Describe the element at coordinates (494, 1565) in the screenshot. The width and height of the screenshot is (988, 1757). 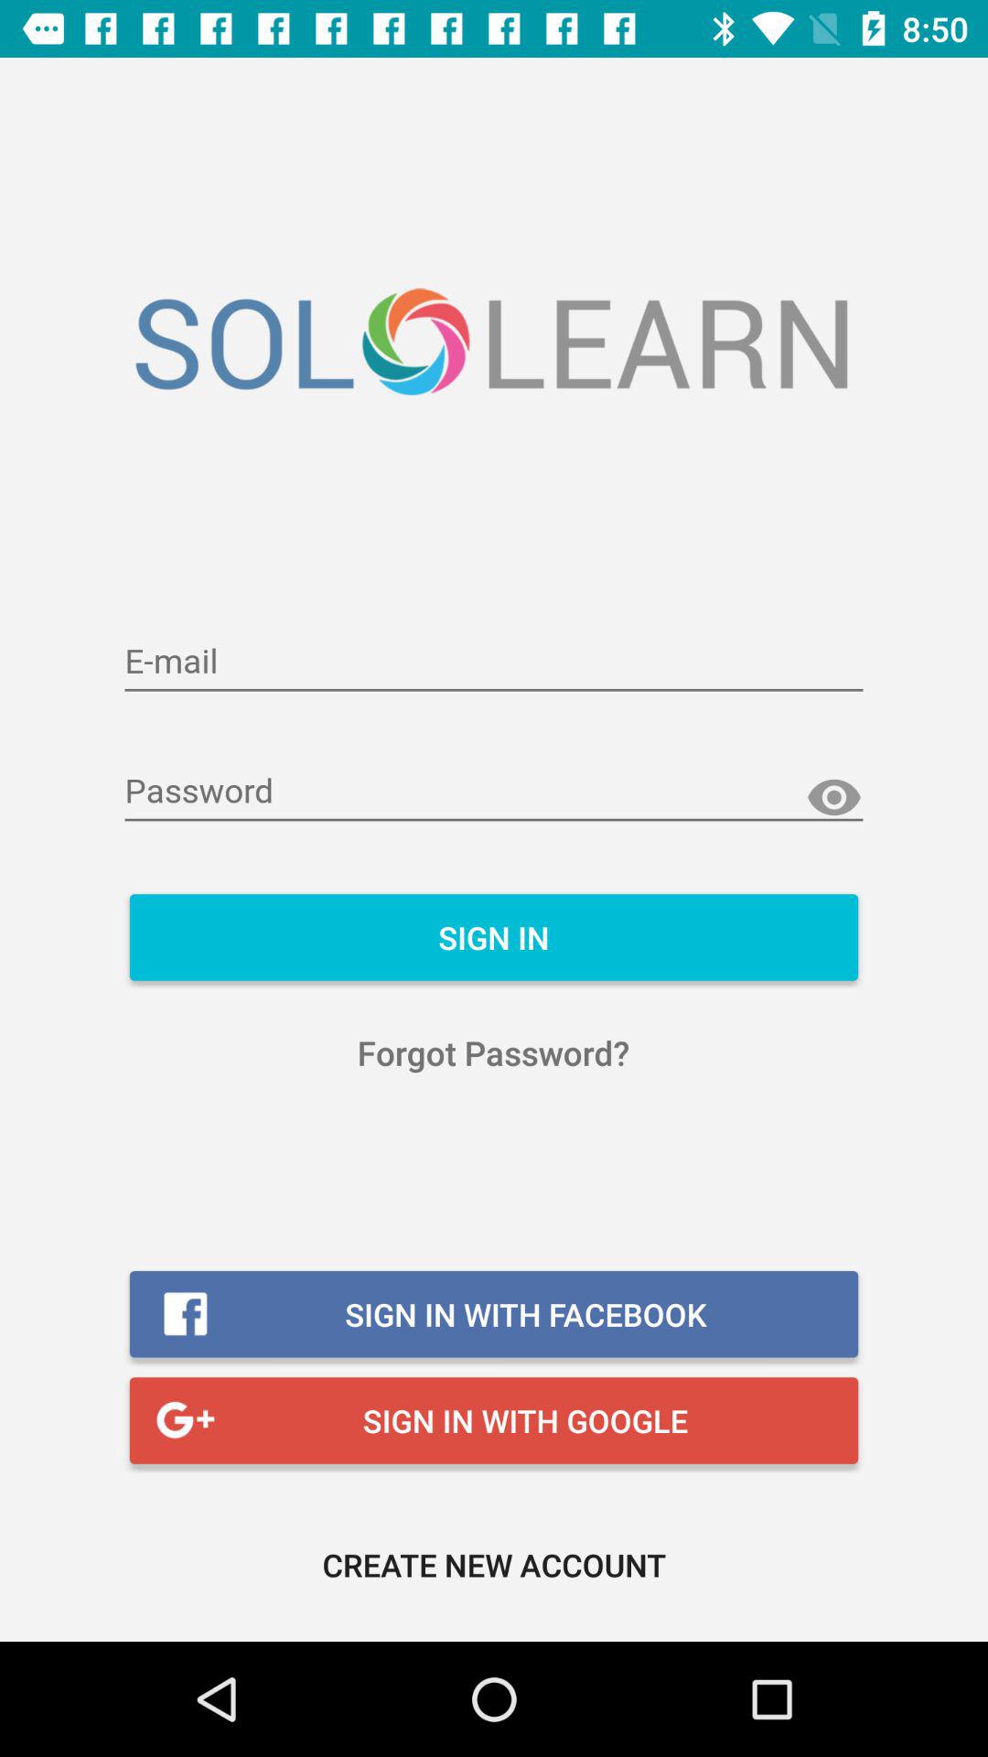
I see `click the create new account item` at that location.